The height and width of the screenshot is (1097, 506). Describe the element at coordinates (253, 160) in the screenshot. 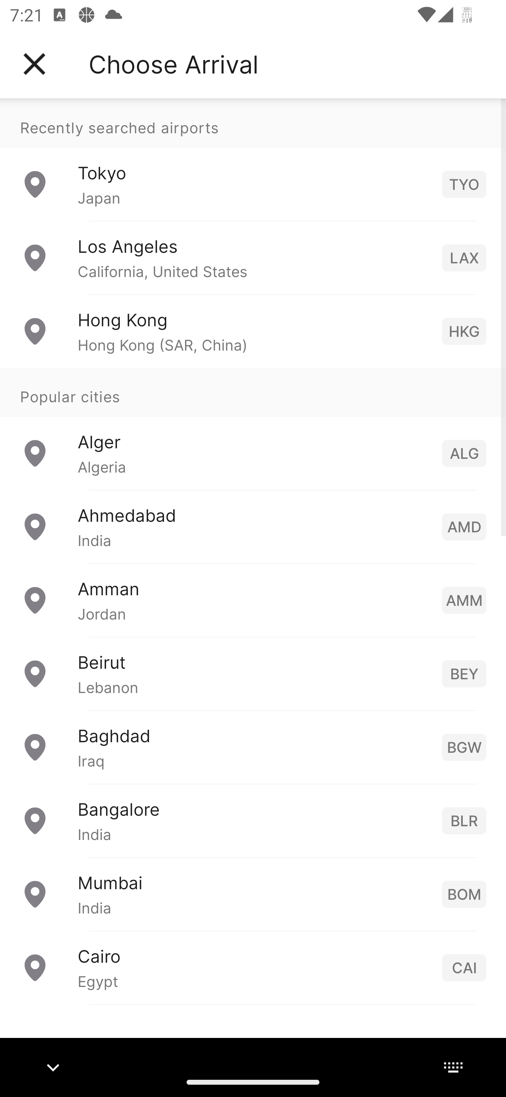

I see `Recently searched airports Tokyo Japan TYO` at that location.